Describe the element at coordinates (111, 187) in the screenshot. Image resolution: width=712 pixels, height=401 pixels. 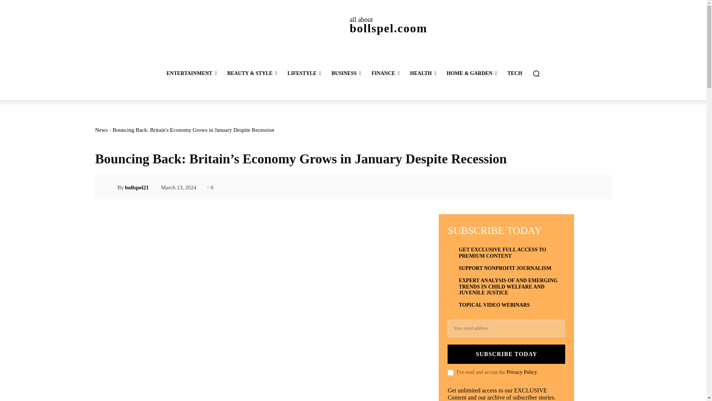
I see `bollspel21` at that location.